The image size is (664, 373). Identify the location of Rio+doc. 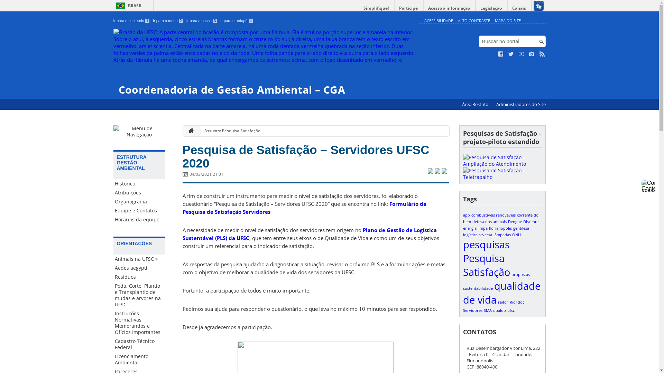
(517, 302).